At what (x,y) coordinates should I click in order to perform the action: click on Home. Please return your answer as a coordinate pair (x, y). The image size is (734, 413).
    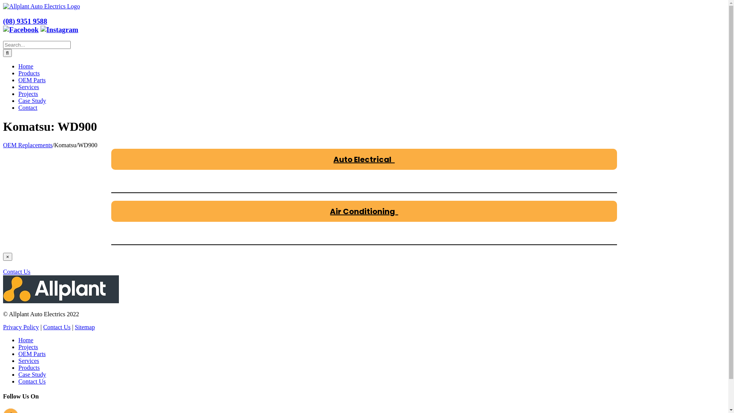
    Looking at the image, I should click on (26, 67).